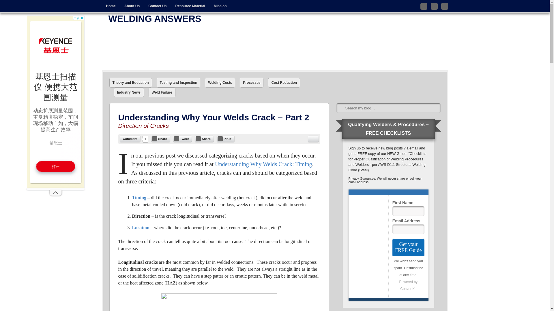  What do you see at coordinates (130, 139) in the screenshot?
I see `Comment on this Post` at bounding box center [130, 139].